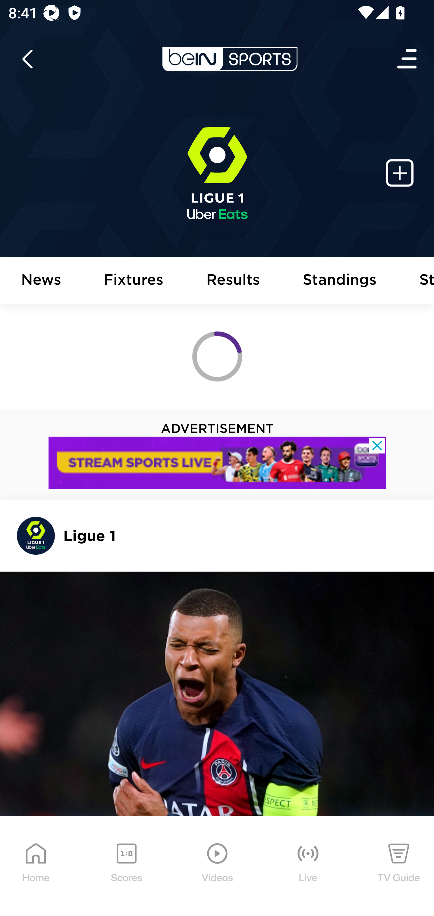  What do you see at coordinates (340, 281) in the screenshot?
I see `Standings` at bounding box center [340, 281].